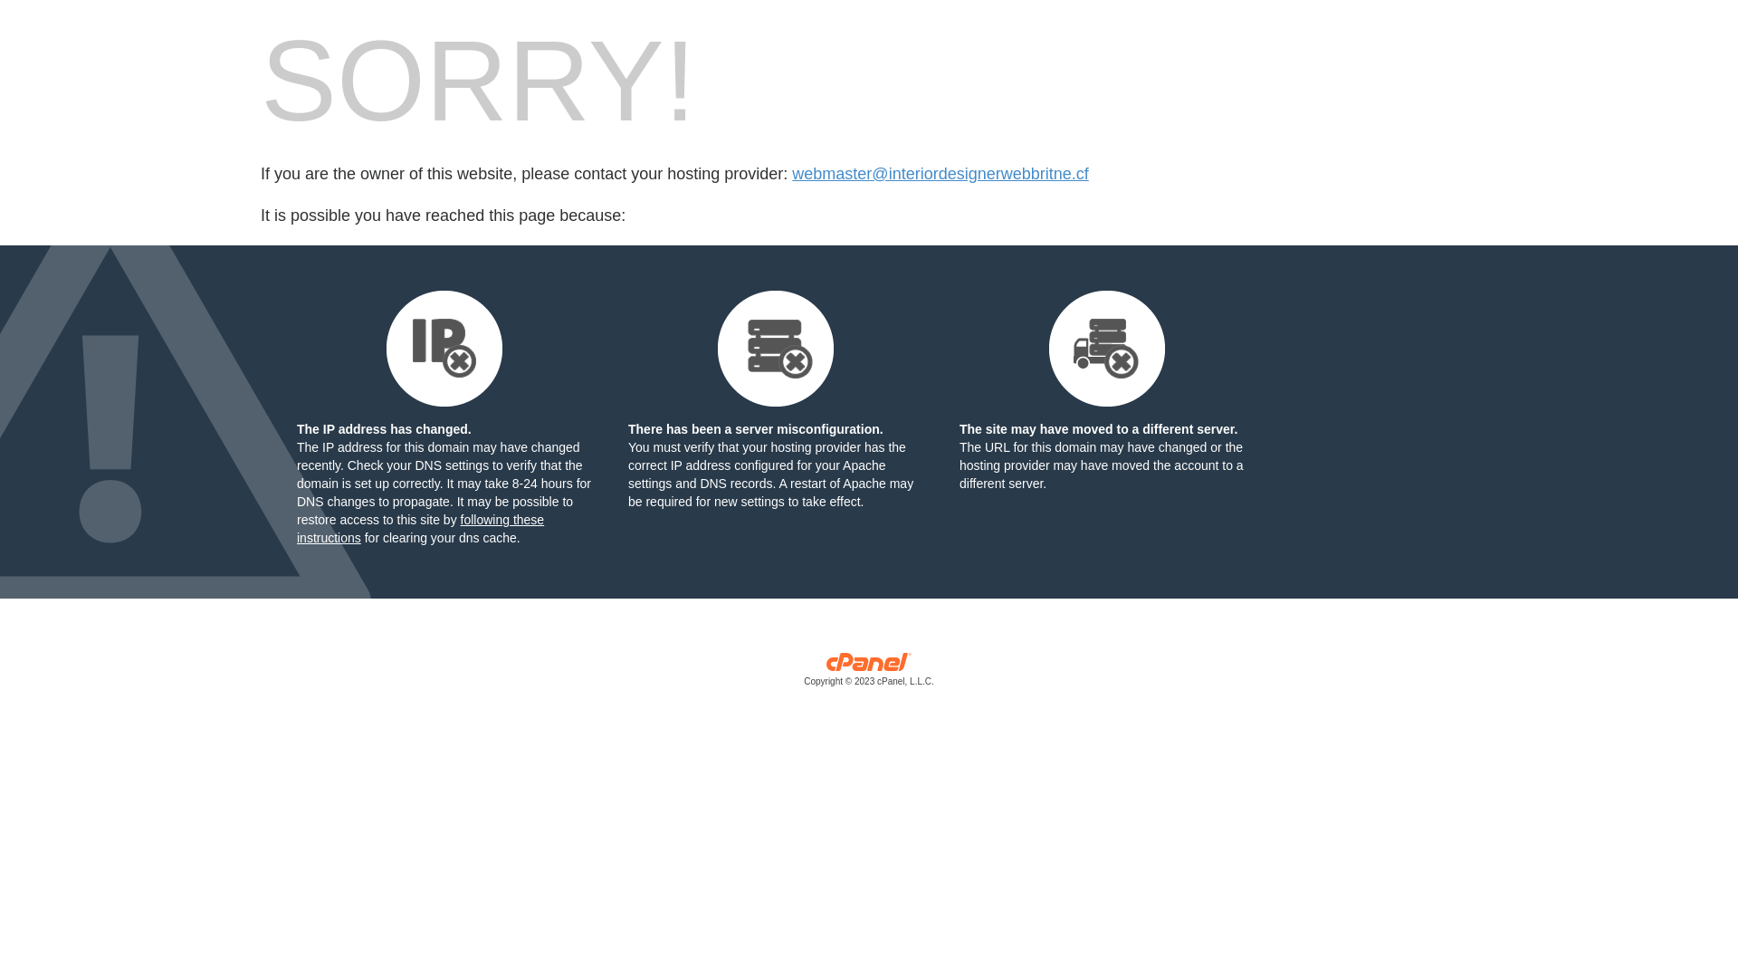  What do you see at coordinates (420, 529) in the screenshot?
I see `following these instructions` at bounding box center [420, 529].